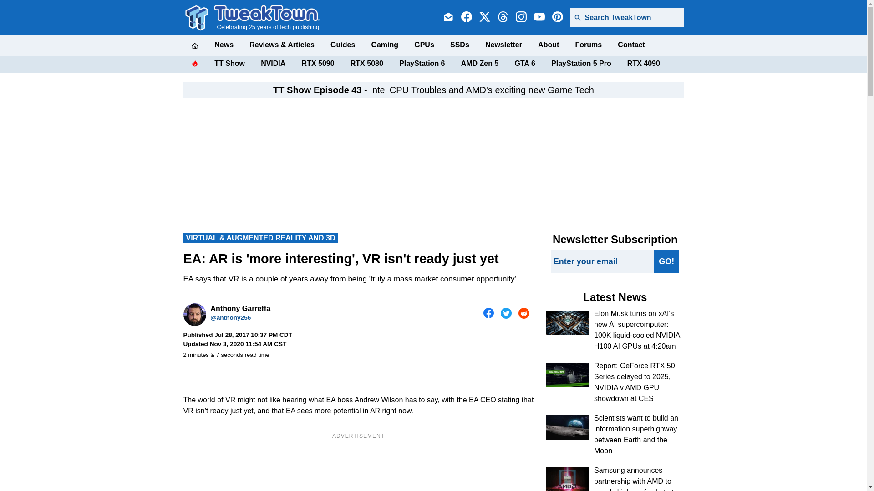 The width and height of the screenshot is (874, 491). I want to click on Share on Twitter, so click(506, 313).